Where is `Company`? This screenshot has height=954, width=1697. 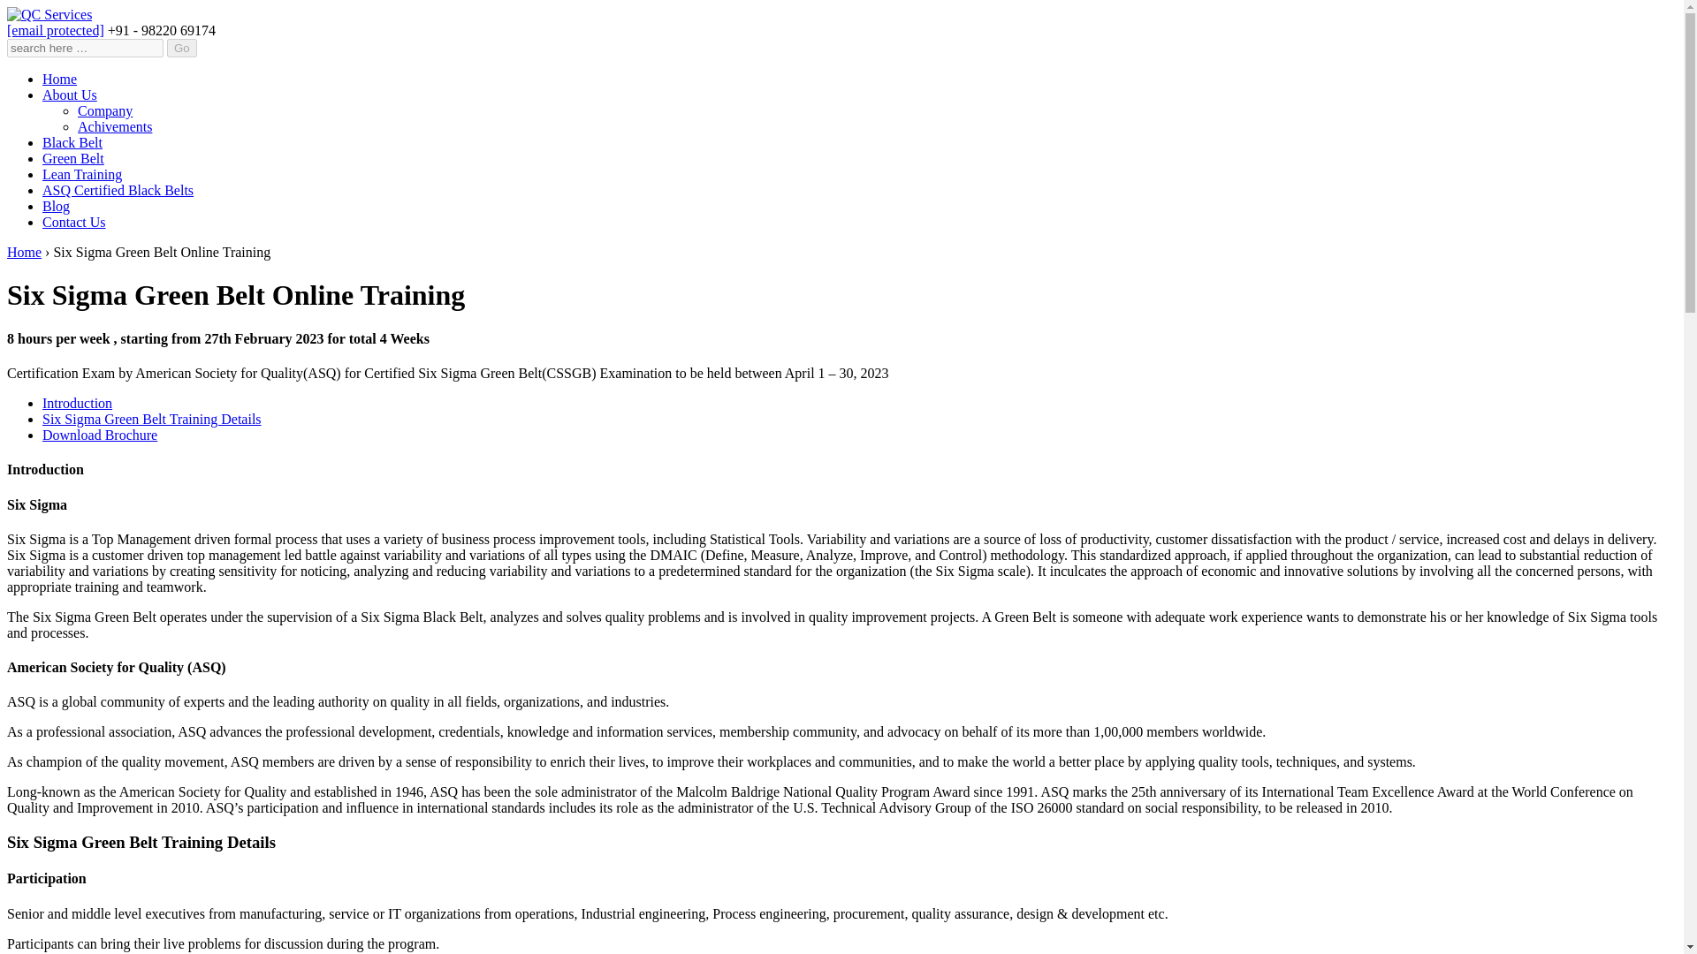
Company is located at coordinates (104, 110).